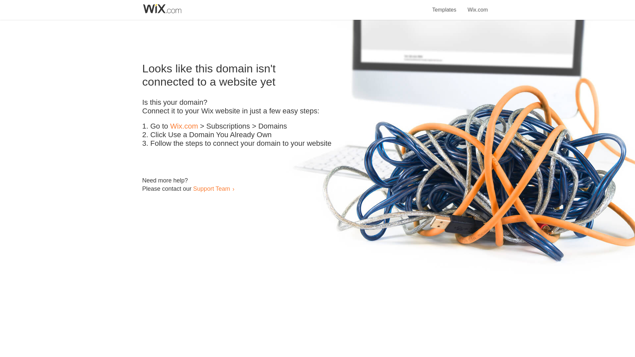  I want to click on Wix.com, so click(184, 126).